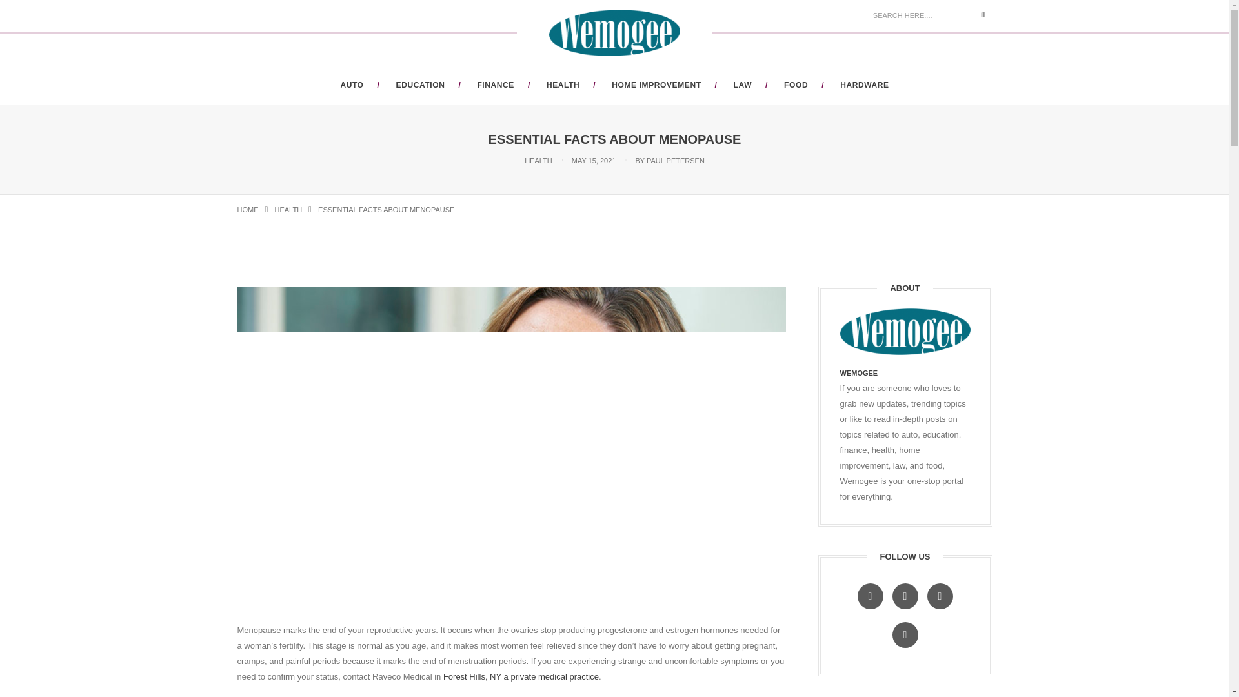  Describe the element at coordinates (656, 85) in the screenshot. I see `HOME IMPROVEMENT` at that location.